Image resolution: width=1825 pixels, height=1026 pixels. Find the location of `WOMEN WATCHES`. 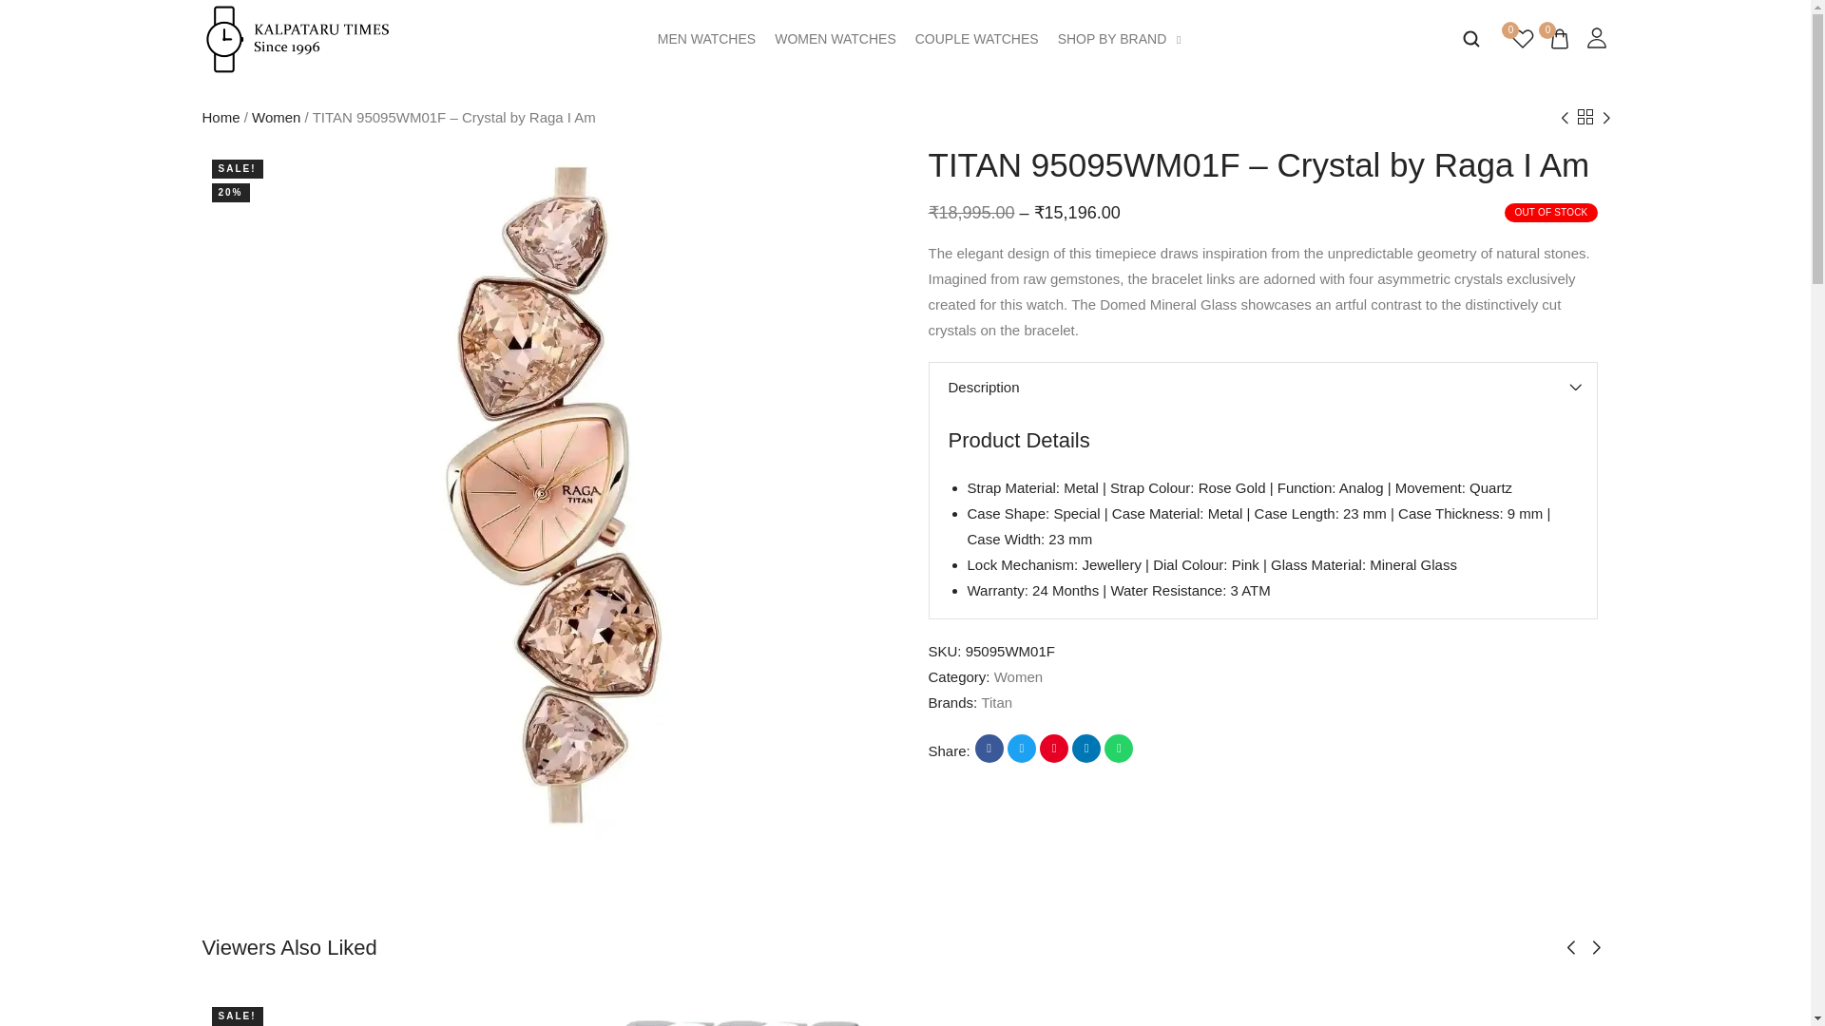

WOMEN WATCHES is located at coordinates (835, 38).